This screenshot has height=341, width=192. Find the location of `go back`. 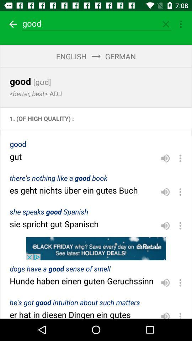

go back is located at coordinates (12, 24).